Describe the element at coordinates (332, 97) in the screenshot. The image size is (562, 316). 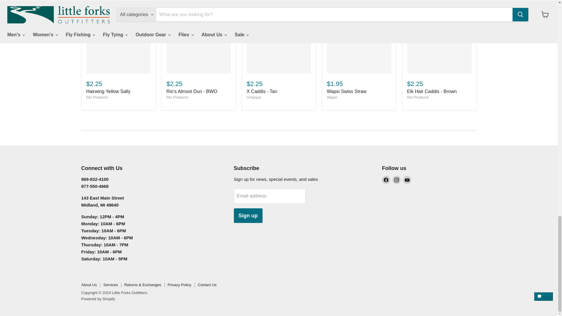
I see `Wapsi` at that location.